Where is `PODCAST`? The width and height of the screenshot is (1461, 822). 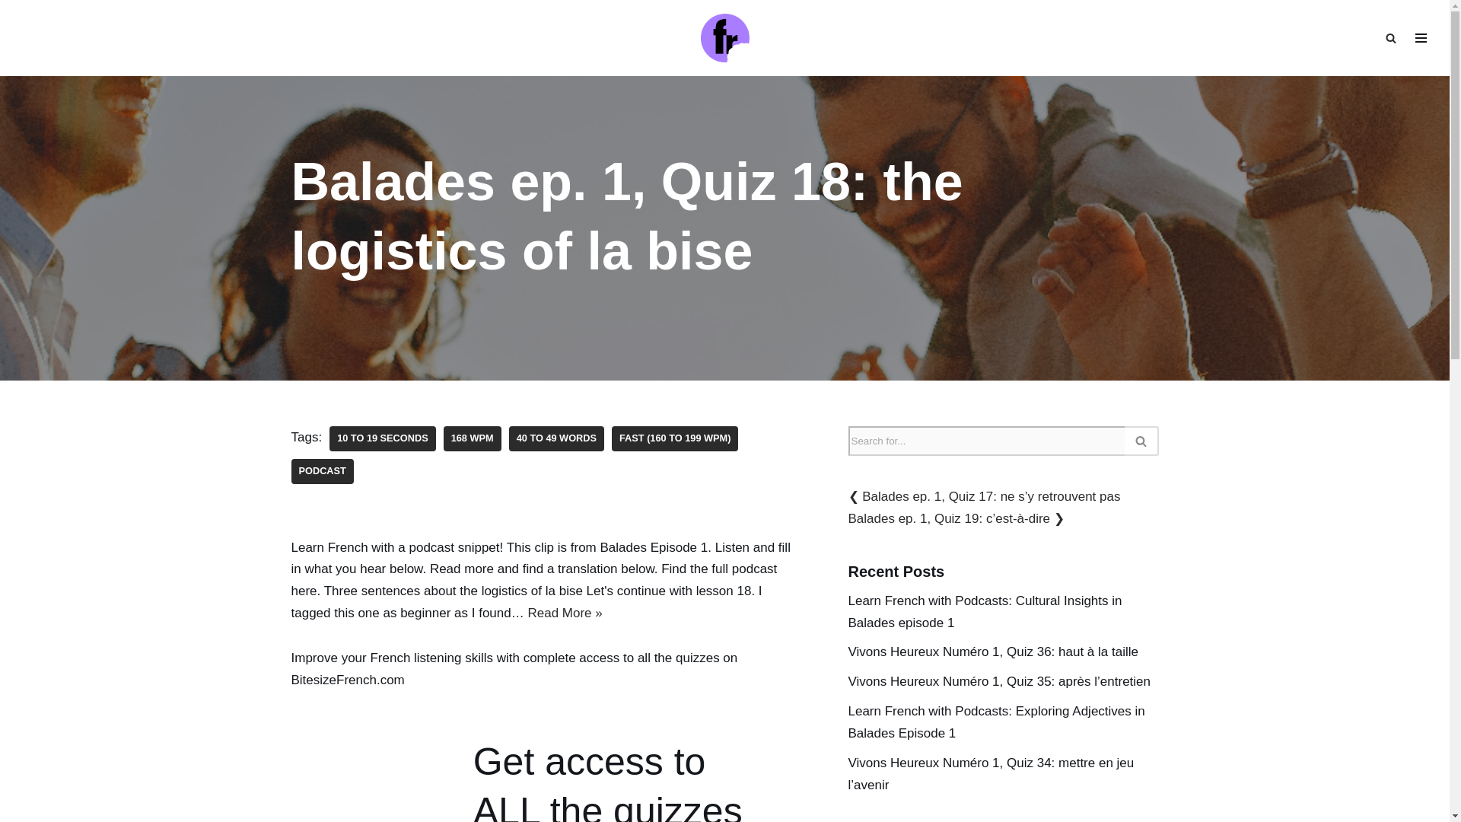
PODCAST is located at coordinates (322, 471).